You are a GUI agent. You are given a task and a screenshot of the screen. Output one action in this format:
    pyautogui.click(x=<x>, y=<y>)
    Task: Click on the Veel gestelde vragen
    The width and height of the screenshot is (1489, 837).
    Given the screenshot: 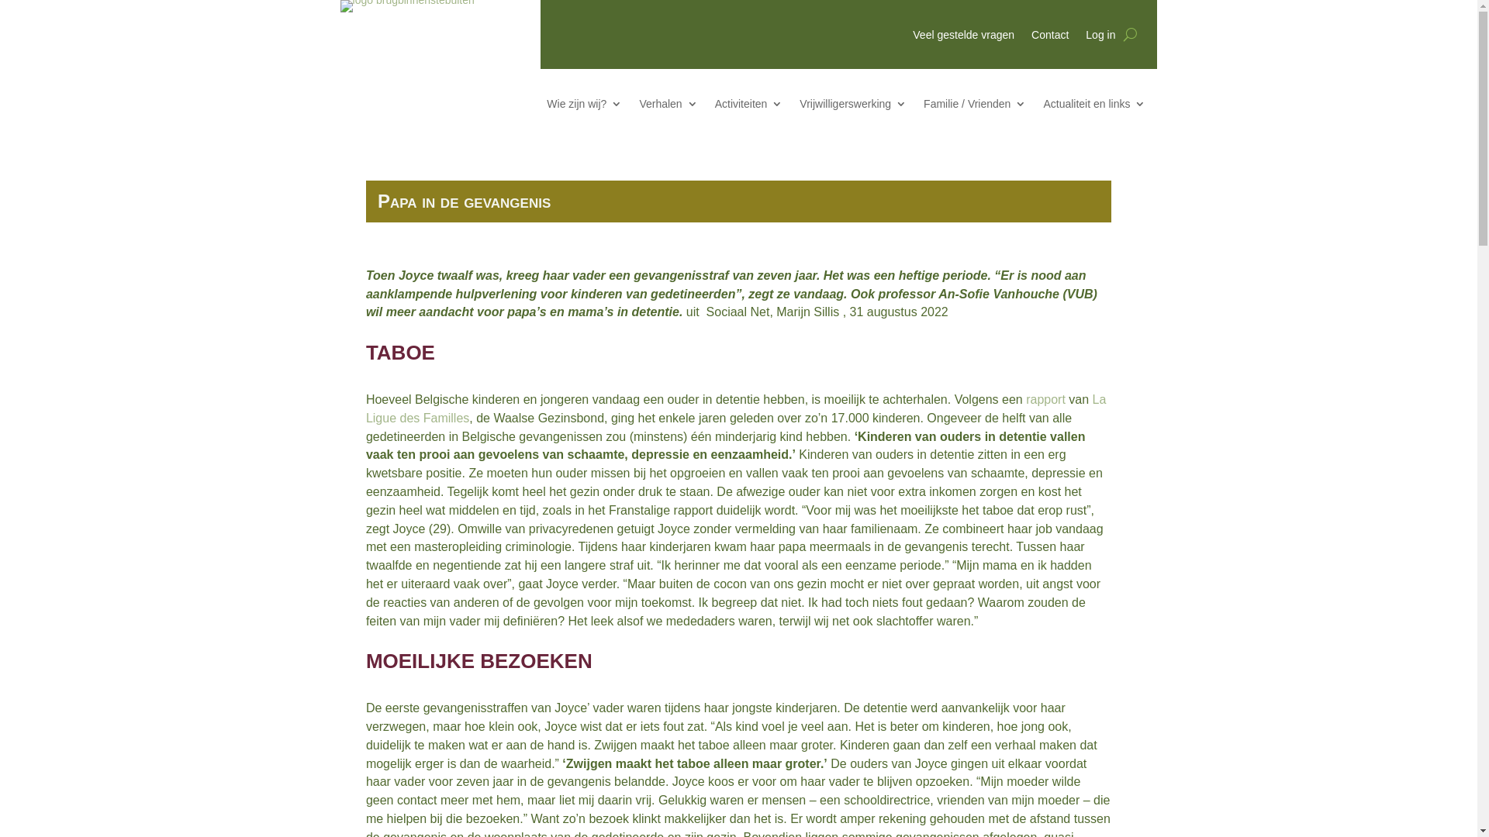 What is the action you would take?
    pyautogui.click(x=963, y=38)
    